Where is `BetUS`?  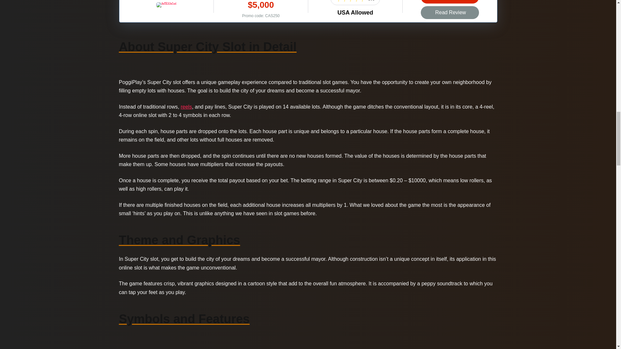 BetUS is located at coordinates (166, 3).